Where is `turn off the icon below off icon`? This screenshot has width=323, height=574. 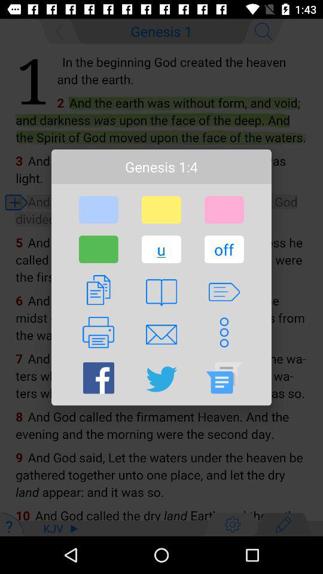 turn off the icon below off icon is located at coordinates (224, 292).